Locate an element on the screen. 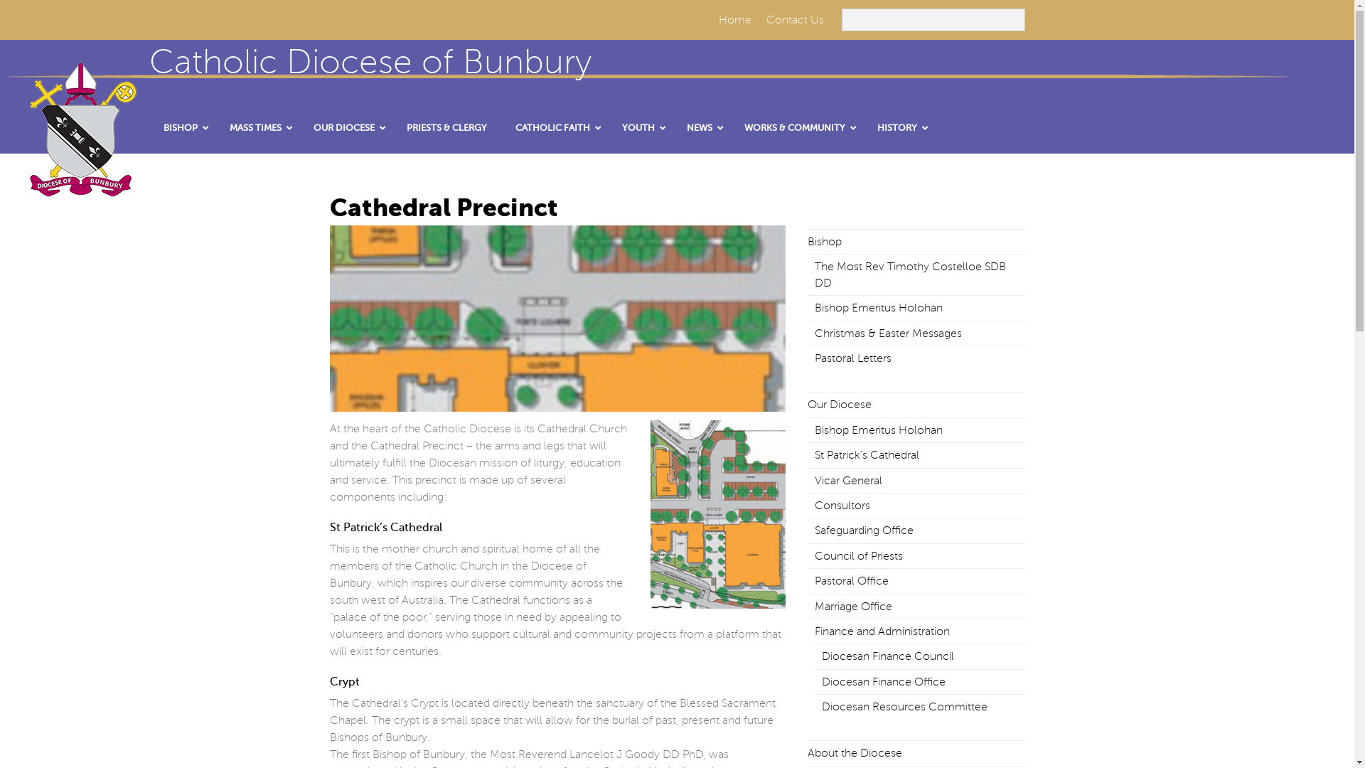  Diocesan Resources Committee is located at coordinates (904, 707).